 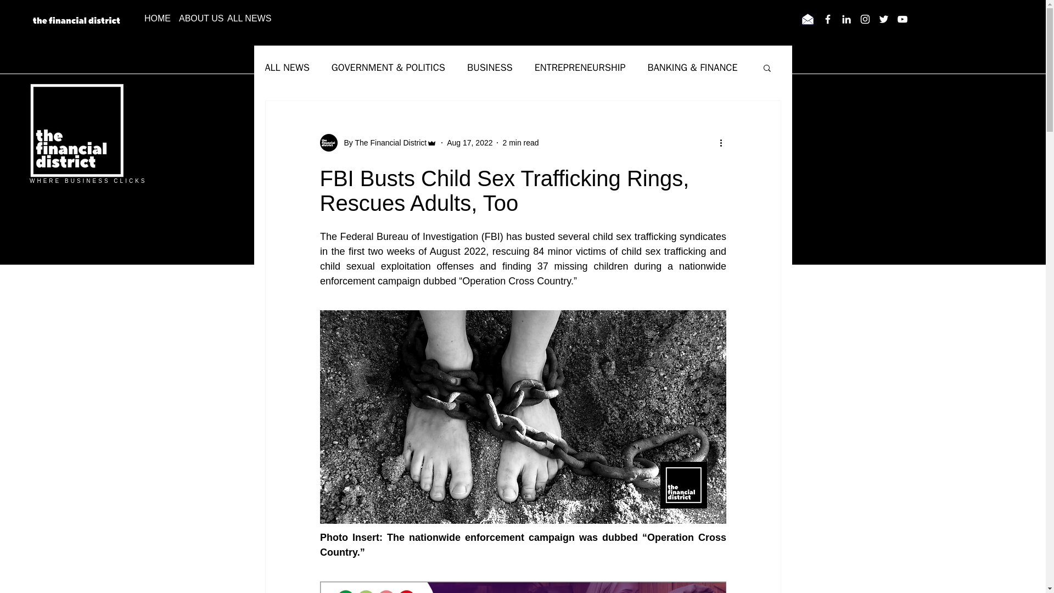 I want to click on ABOUT US, so click(x=195, y=19).